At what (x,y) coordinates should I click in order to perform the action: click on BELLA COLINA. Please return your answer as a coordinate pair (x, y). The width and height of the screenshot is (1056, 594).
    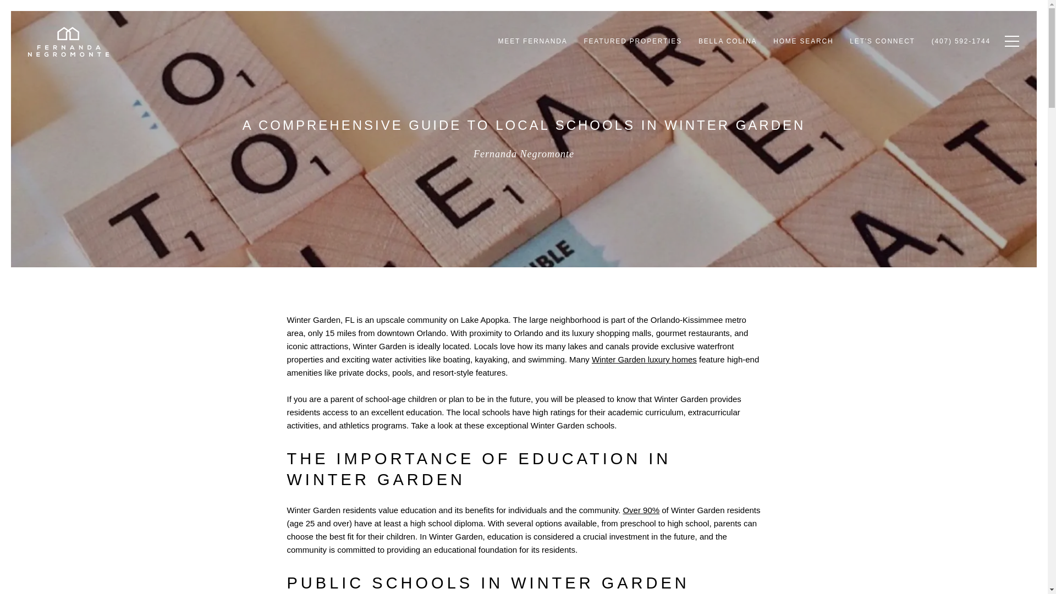
    Looking at the image, I should click on (727, 41).